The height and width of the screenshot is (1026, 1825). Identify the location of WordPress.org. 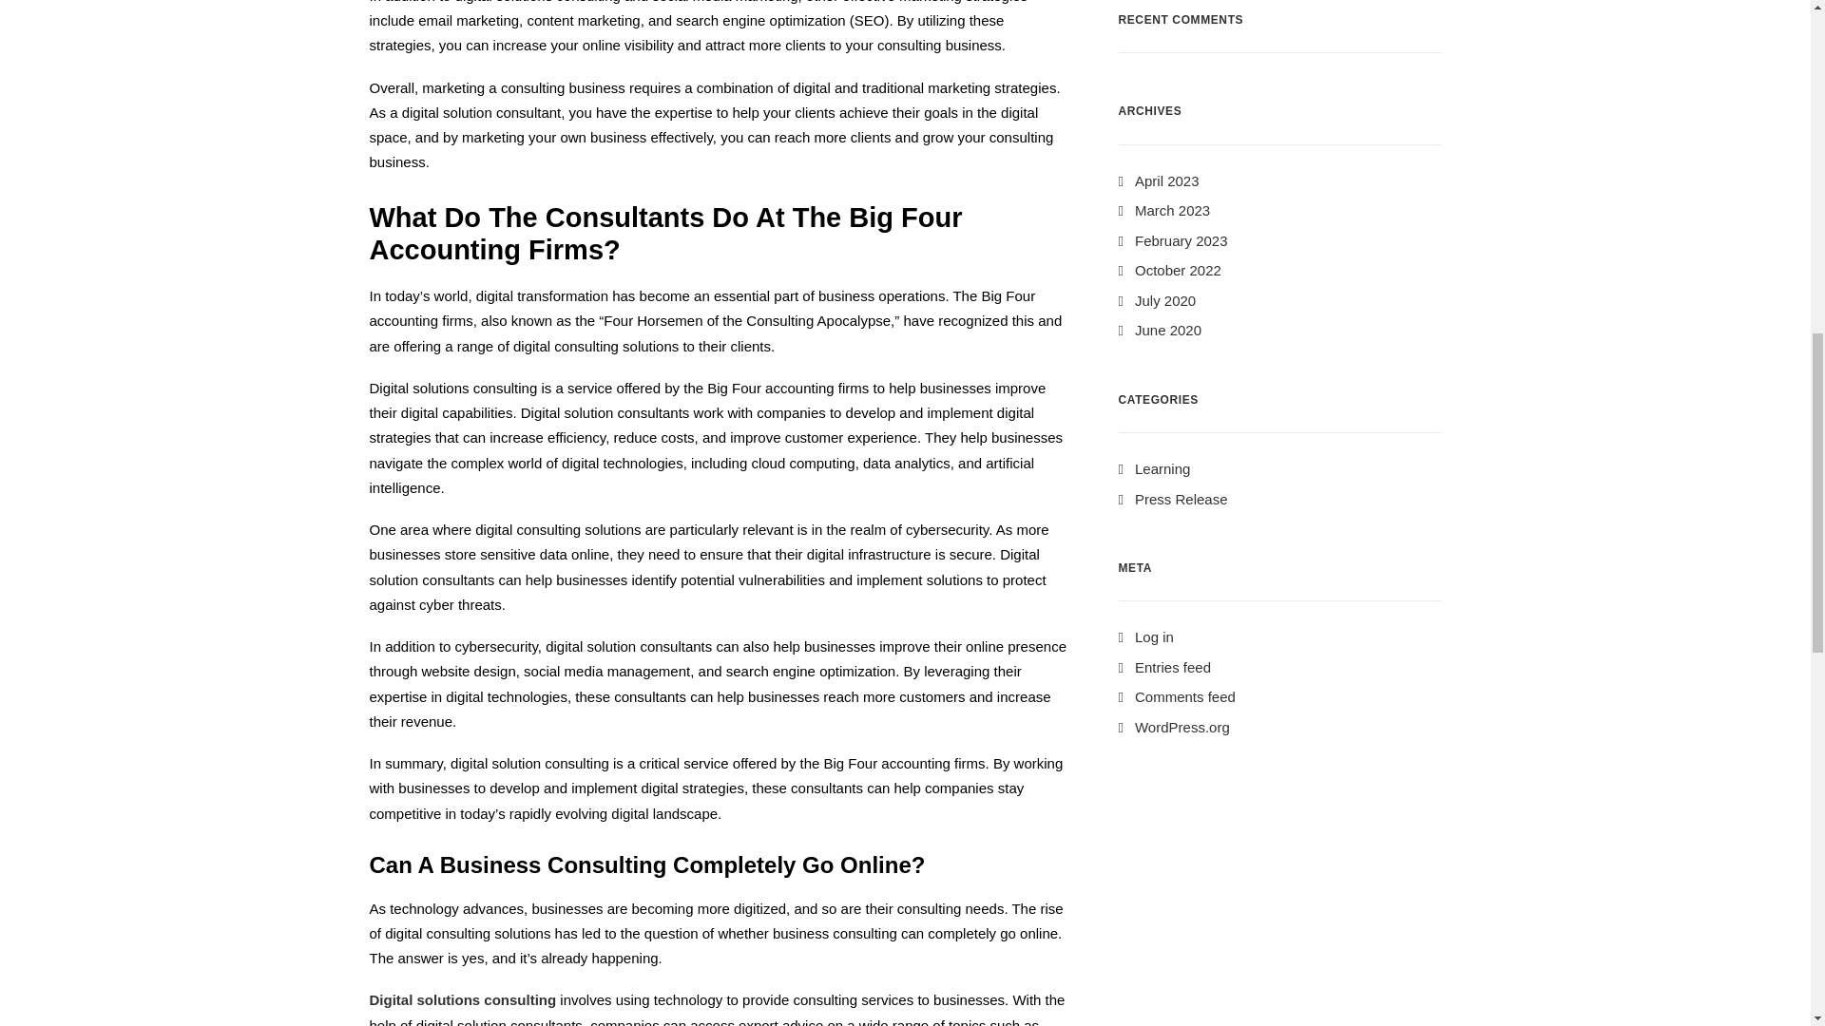
(1173, 728).